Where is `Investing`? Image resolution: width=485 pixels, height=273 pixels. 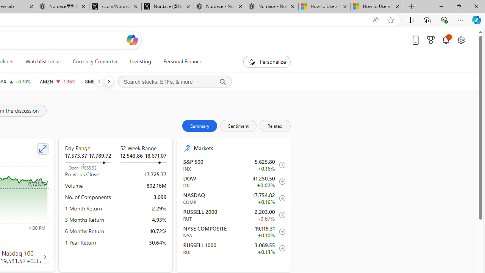 Investing is located at coordinates (140, 61).